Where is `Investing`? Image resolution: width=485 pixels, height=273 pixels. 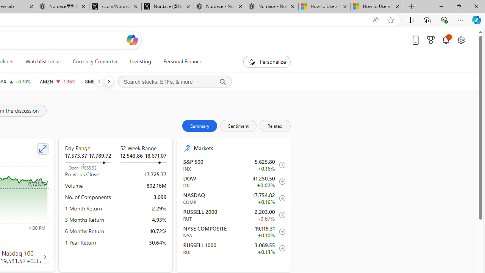 Investing is located at coordinates (140, 61).